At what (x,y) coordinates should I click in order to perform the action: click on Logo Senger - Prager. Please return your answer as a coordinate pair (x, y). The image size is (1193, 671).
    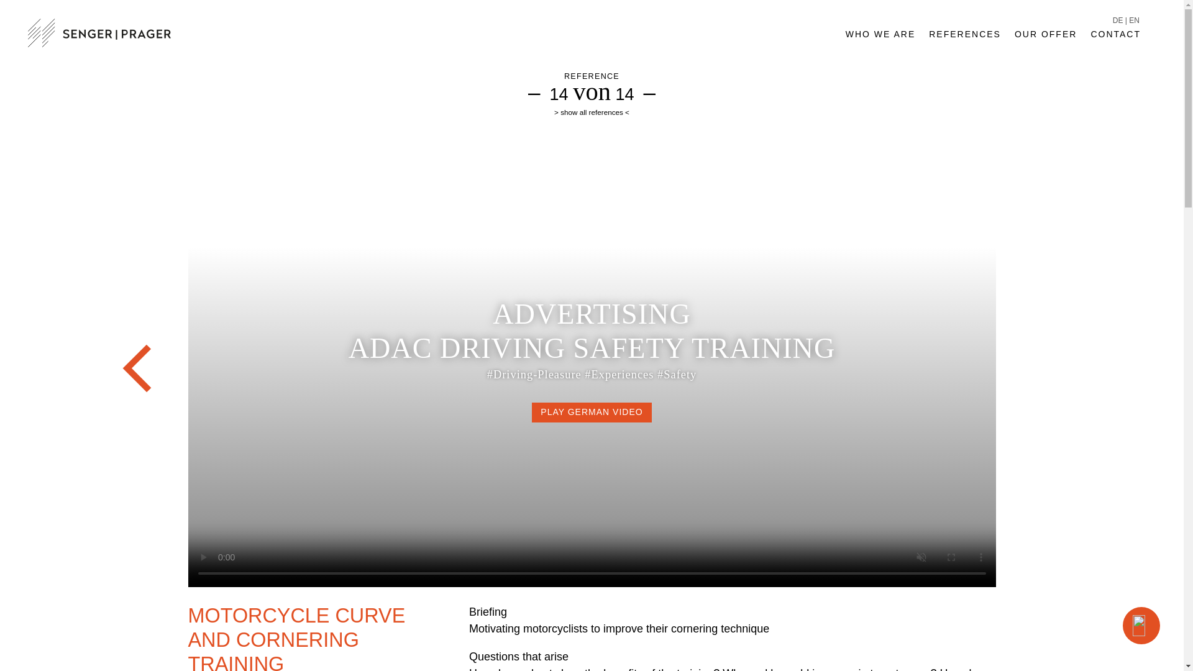
    Looking at the image, I should click on (99, 32).